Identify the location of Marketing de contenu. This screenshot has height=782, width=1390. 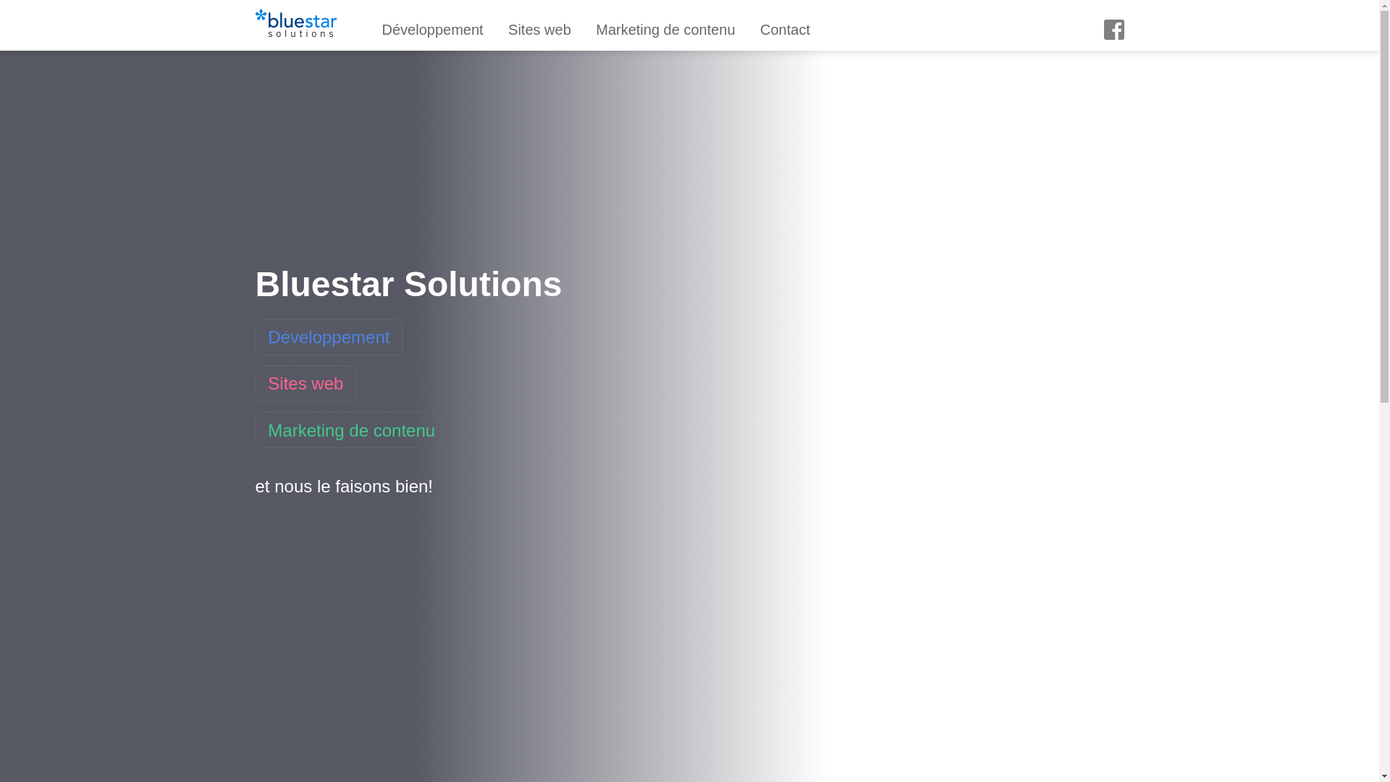
(351, 430).